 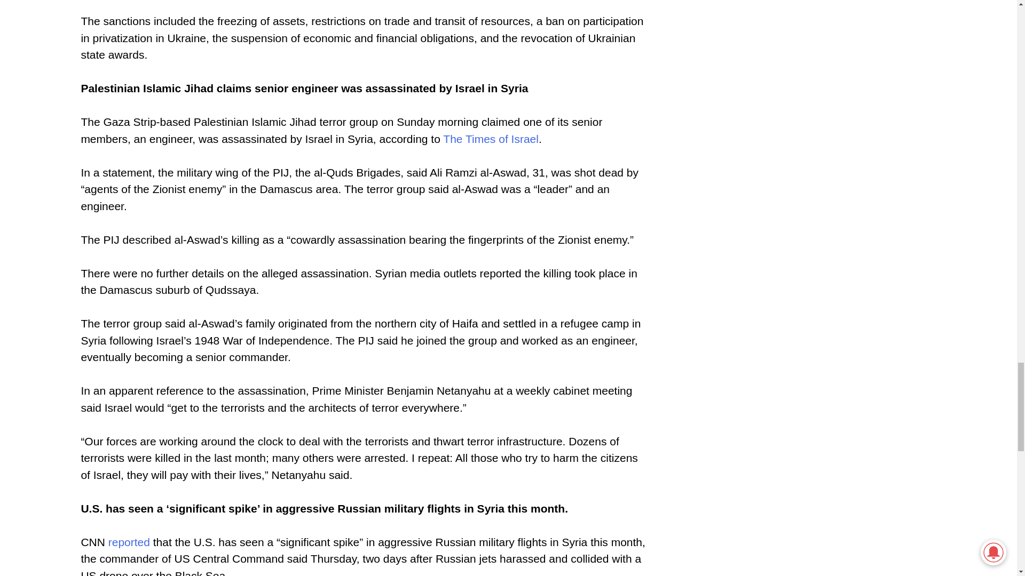 I want to click on The Times of Israel, so click(x=491, y=139).